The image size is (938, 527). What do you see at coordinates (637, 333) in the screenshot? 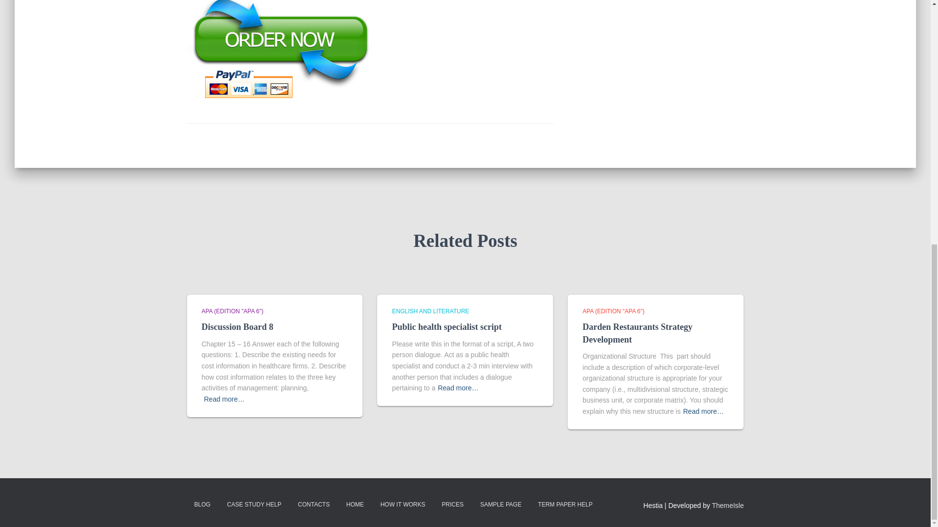
I see `Darden Restaurants Strategy Development` at bounding box center [637, 333].